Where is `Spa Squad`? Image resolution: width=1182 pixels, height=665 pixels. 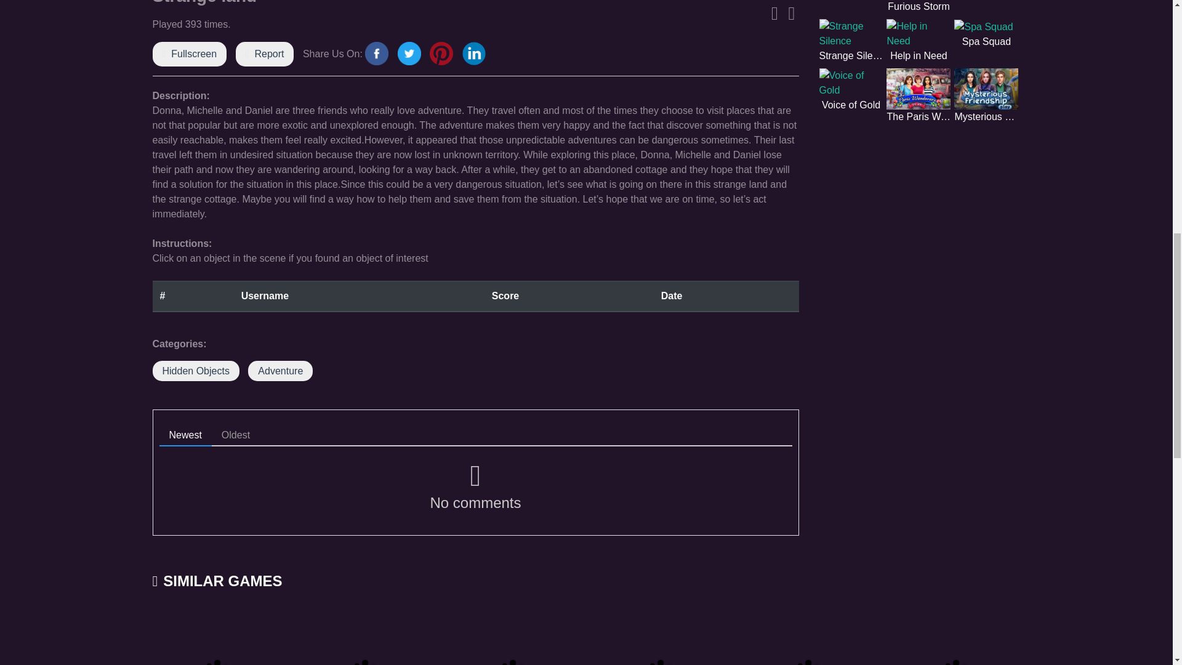
Spa Squad is located at coordinates (986, 34).